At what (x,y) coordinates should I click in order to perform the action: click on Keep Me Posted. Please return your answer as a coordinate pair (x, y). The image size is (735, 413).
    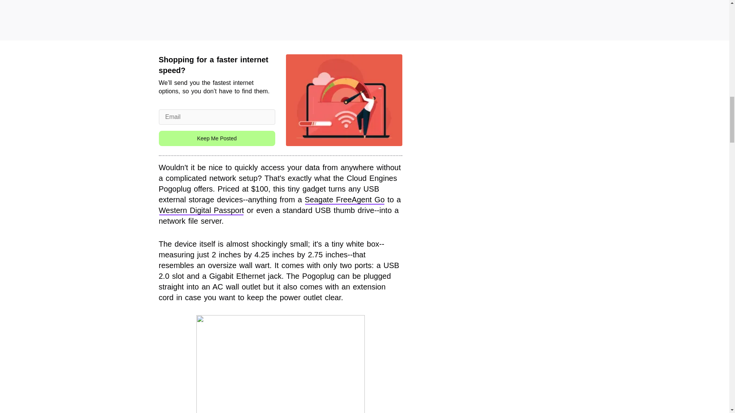
    Looking at the image, I should click on (217, 138).